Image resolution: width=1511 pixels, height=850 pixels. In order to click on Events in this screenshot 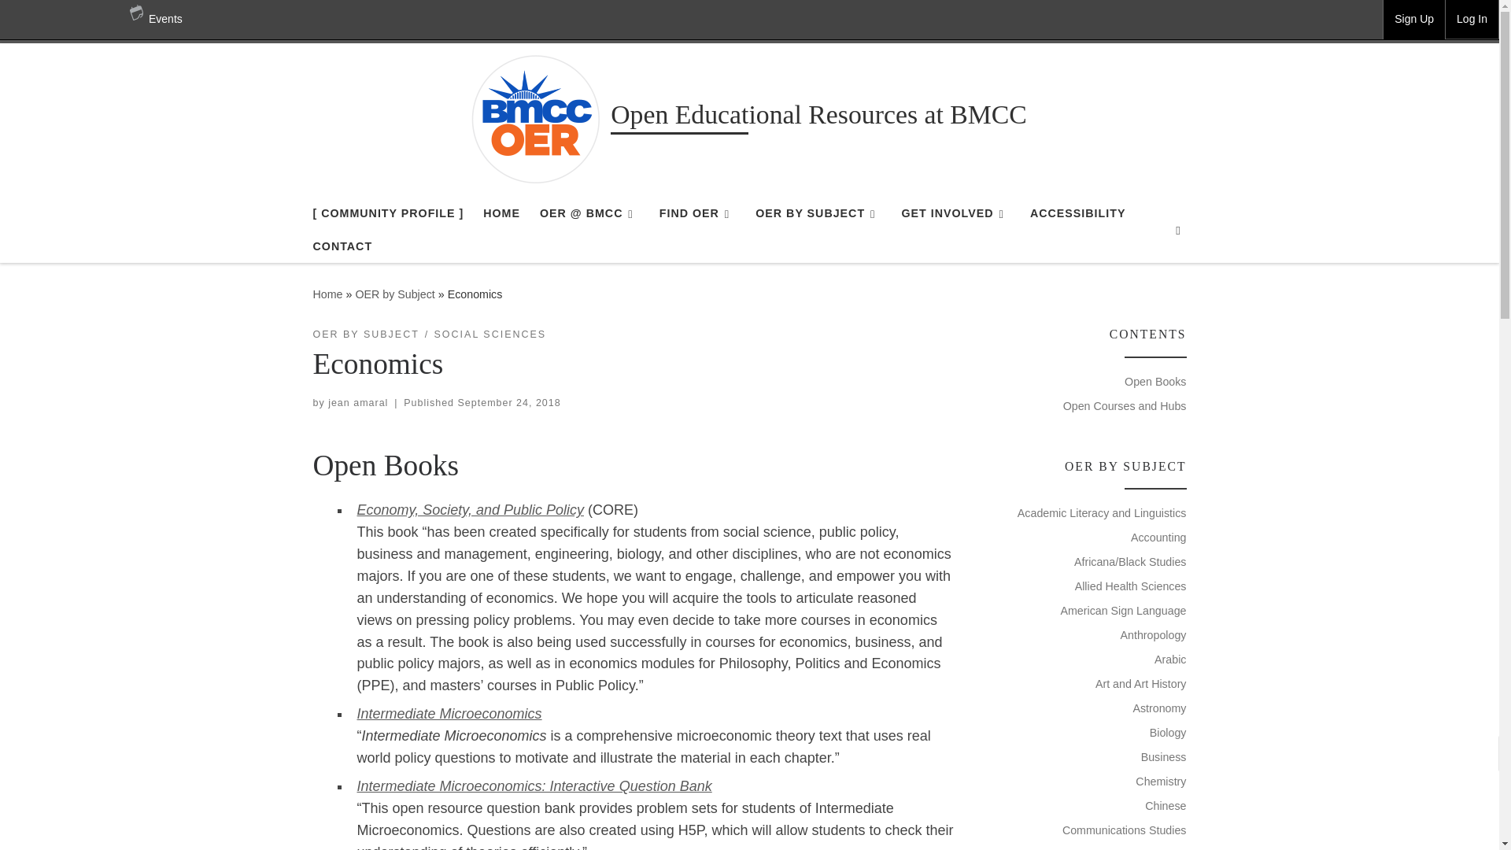, I will do `click(156, 19)`.